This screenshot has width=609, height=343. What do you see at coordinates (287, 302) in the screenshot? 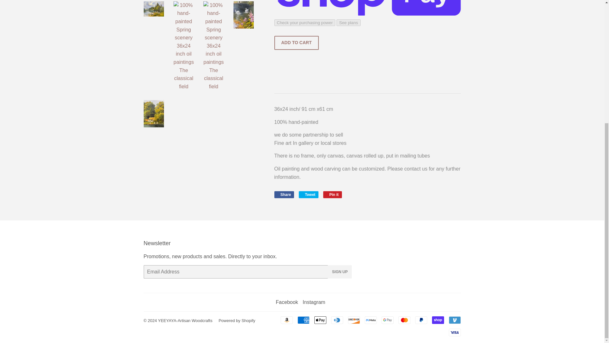
I see `Visa` at bounding box center [287, 302].